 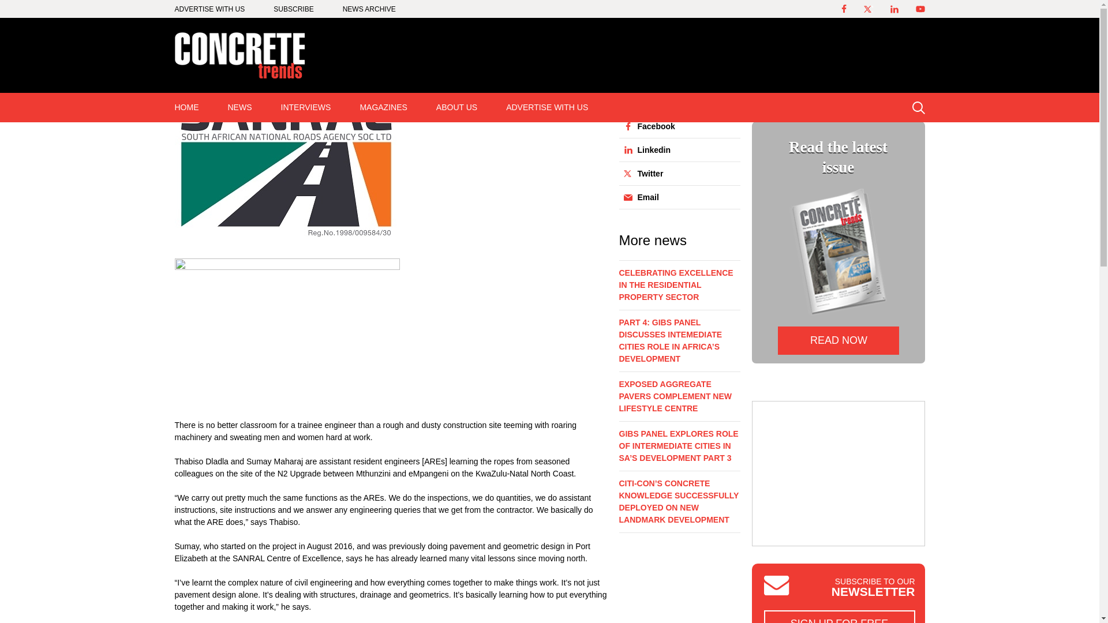 What do you see at coordinates (676, 126) in the screenshot?
I see `Facebook` at bounding box center [676, 126].